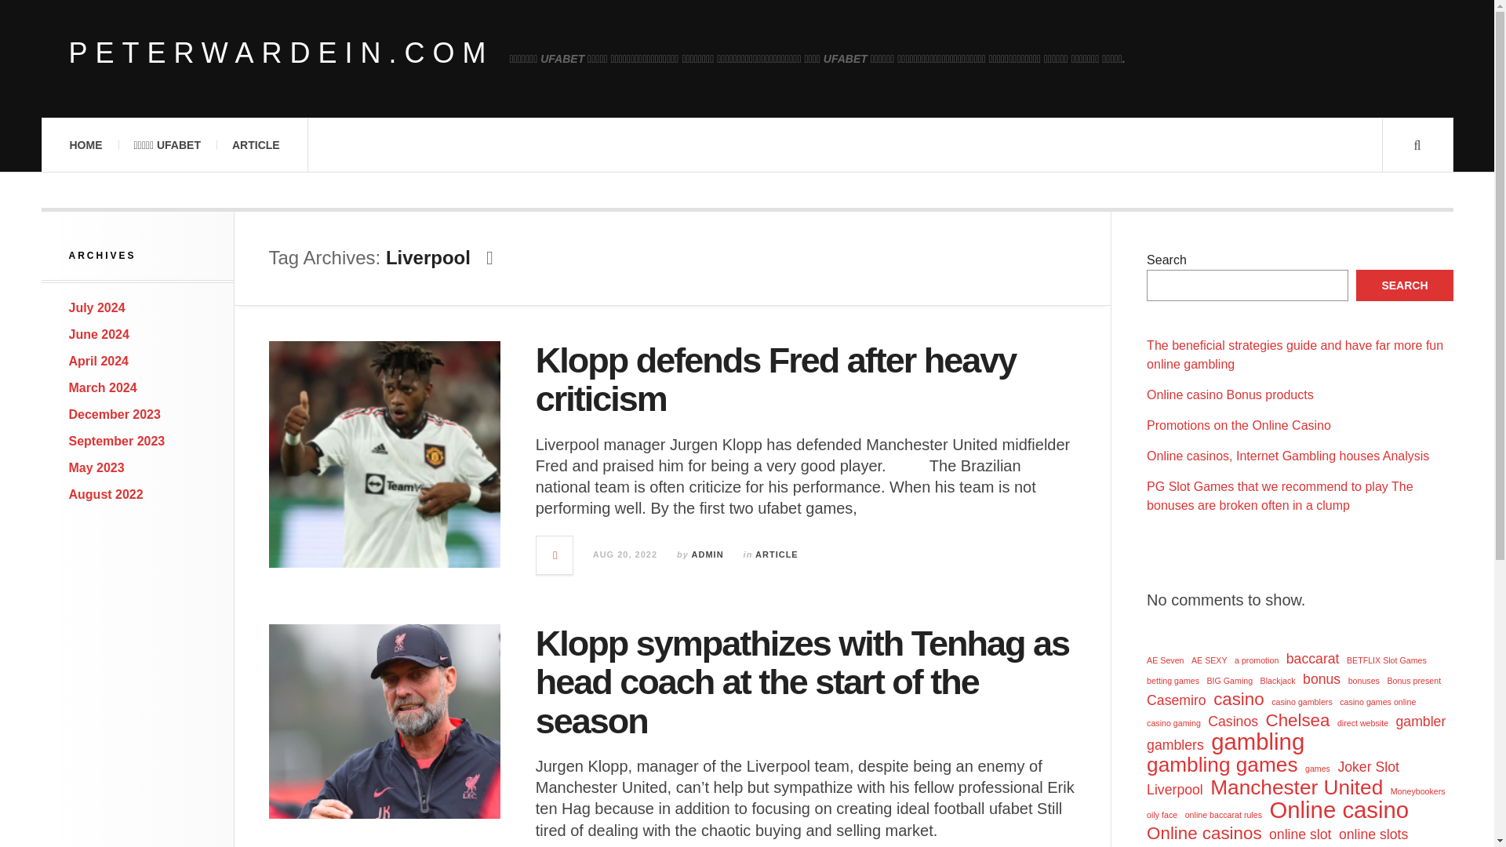 The width and height of the screenshot is (1506, 847). What do you see at coordinates (708, 554) in the screenshot?
I see `ADMIN` at bounding box center [708, 554].